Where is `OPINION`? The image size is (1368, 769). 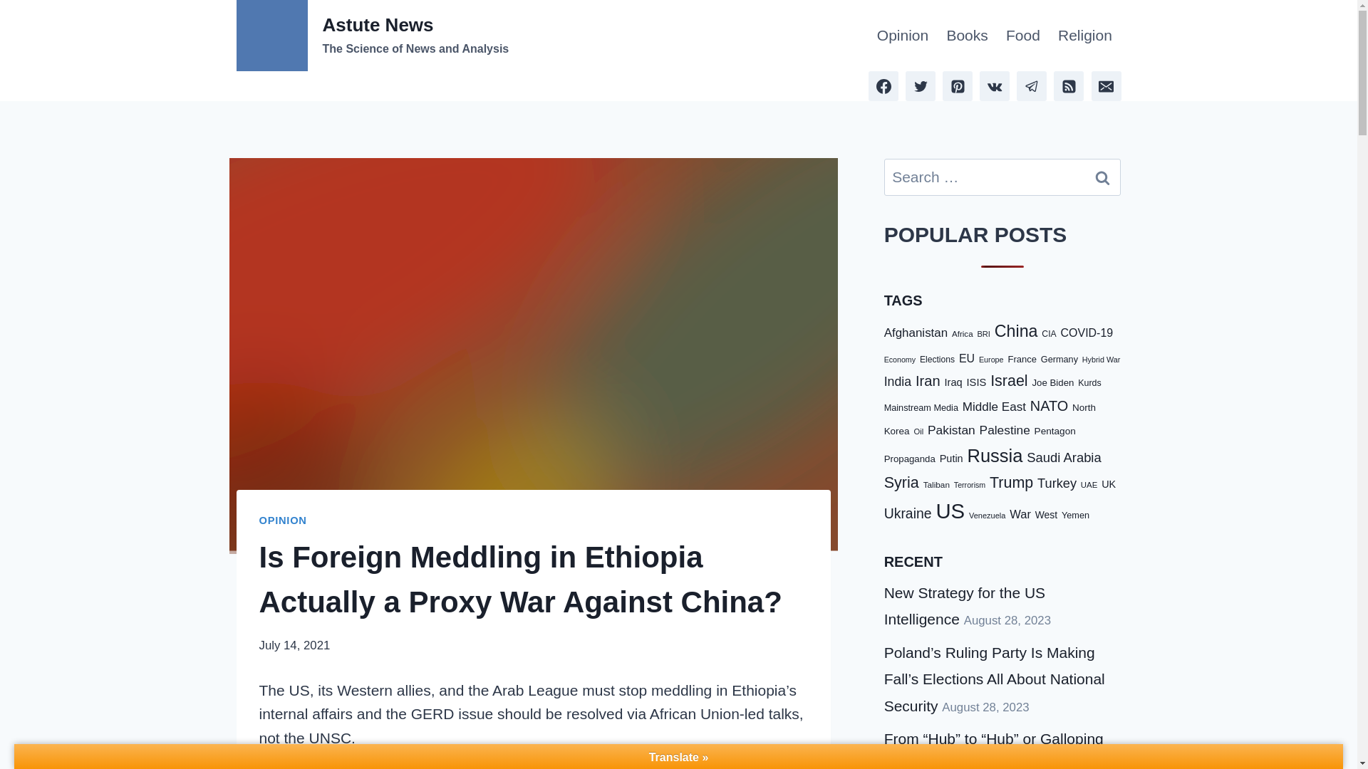
OPINION is located at coordinates (283, 520).